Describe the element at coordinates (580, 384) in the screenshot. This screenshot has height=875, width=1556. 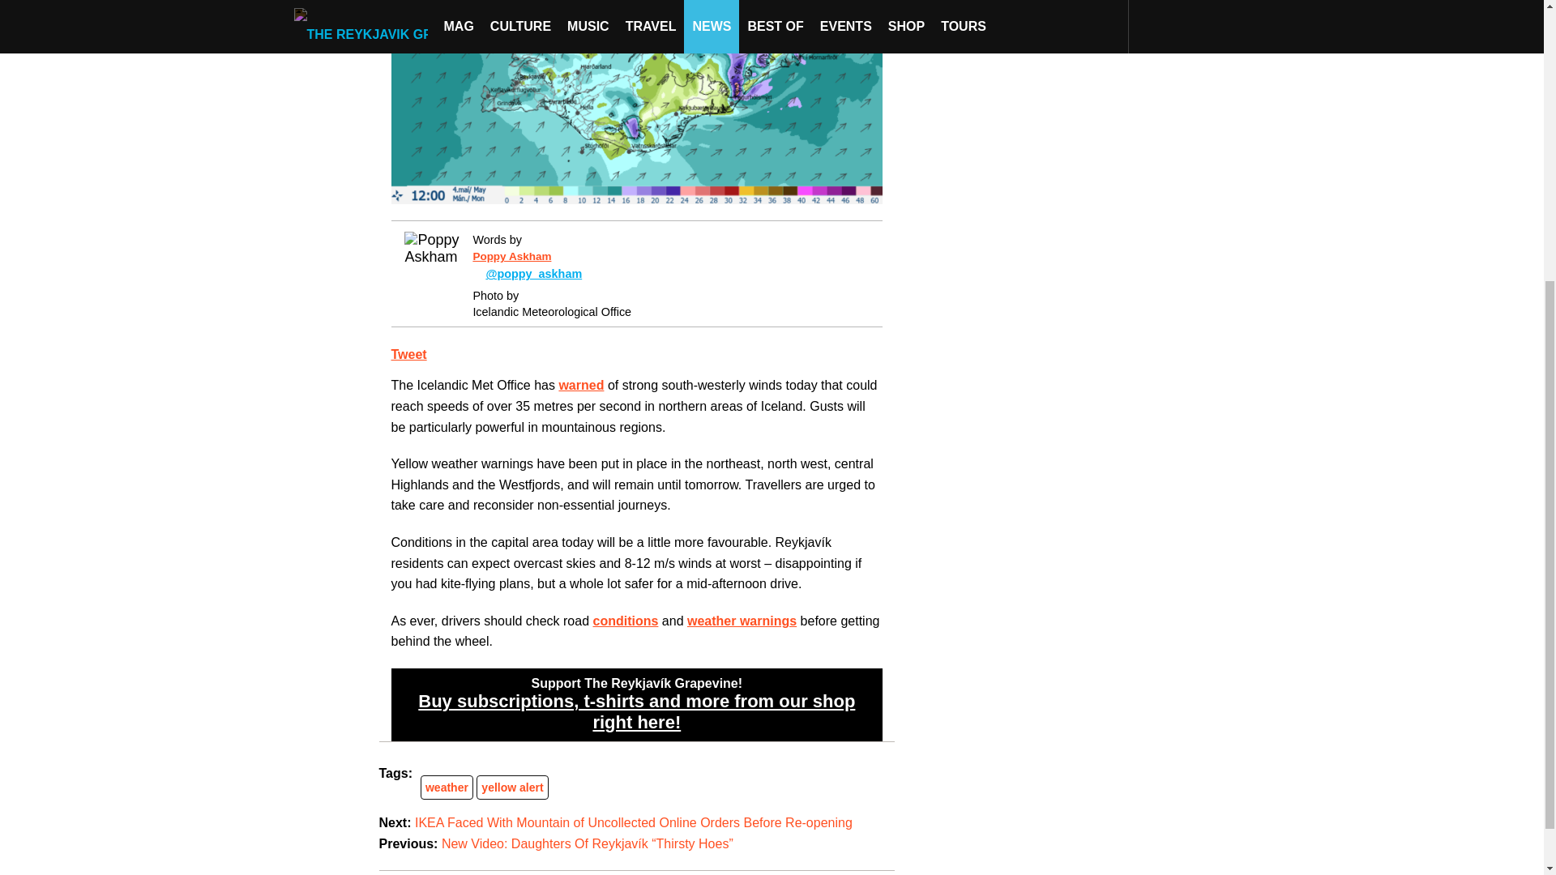
I see `warned` at that location.